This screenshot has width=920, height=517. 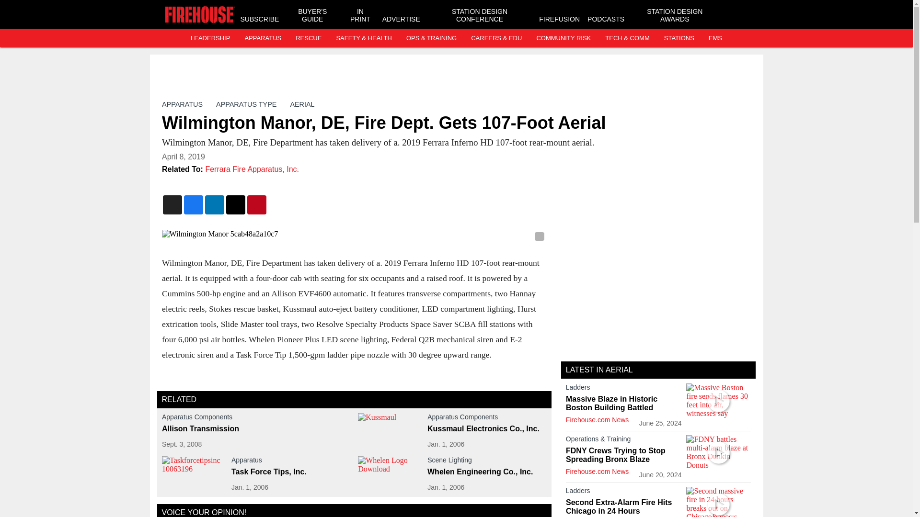 I want to click on AERIAL, so click(x=302, y=104).